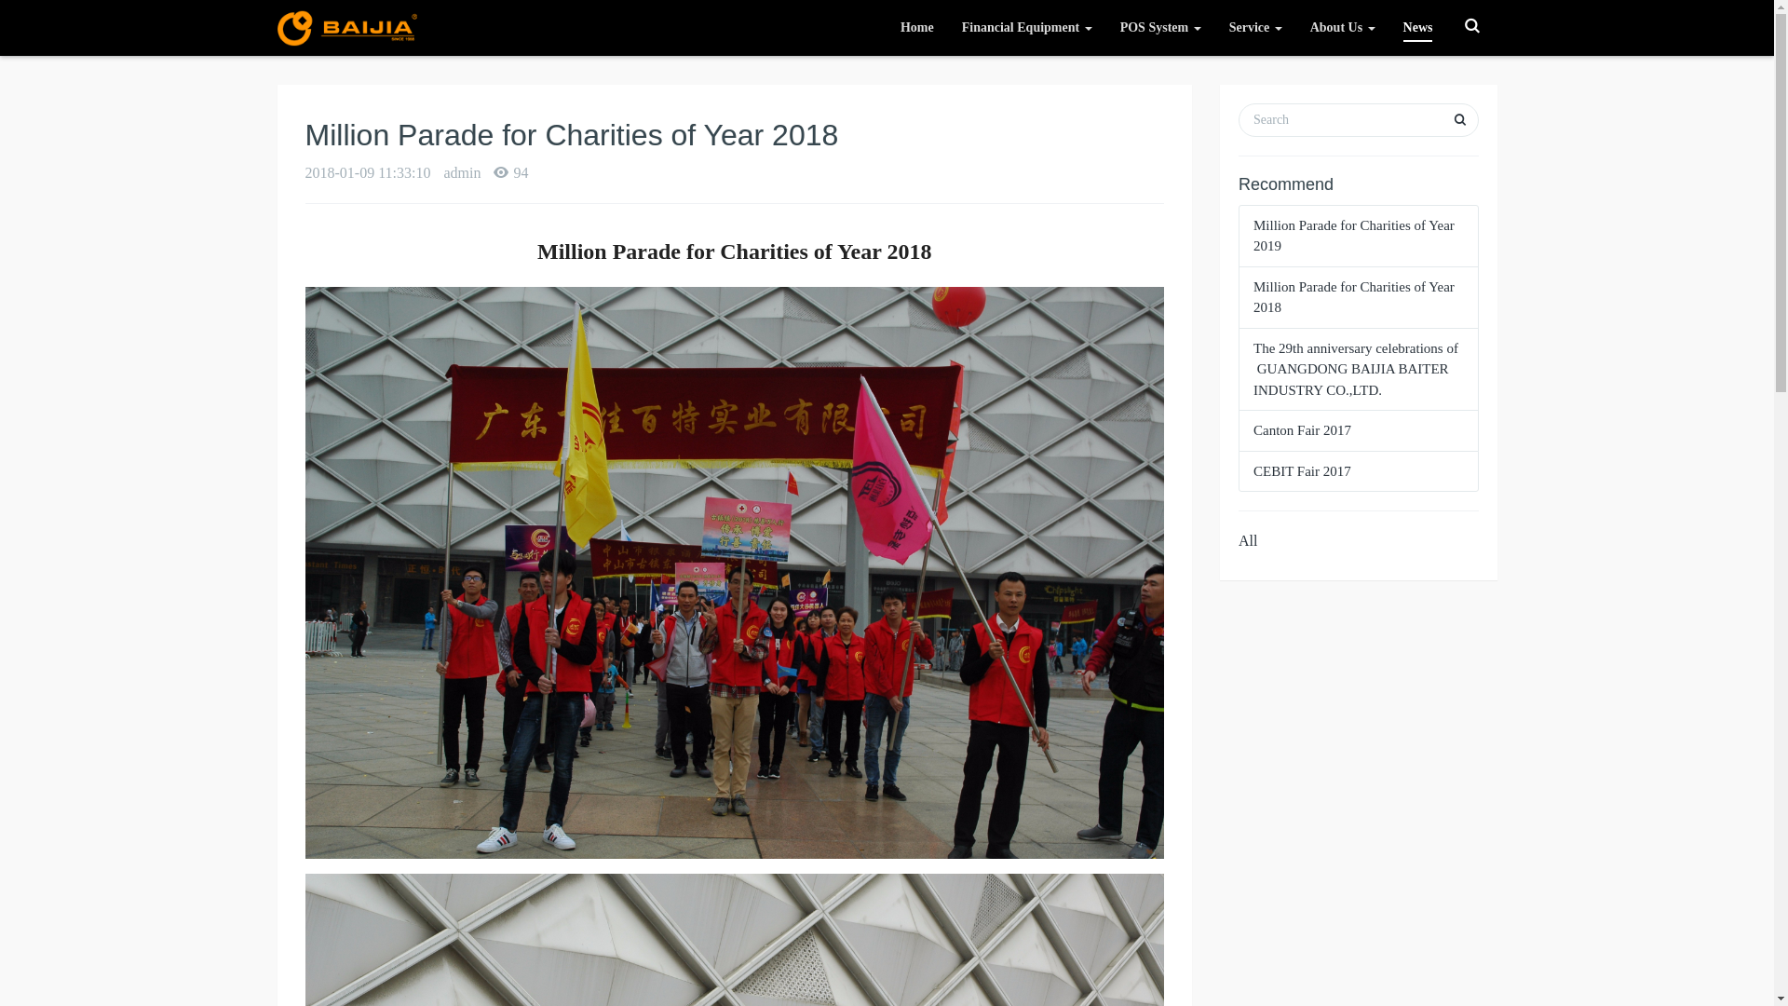  What do you see at coordinates (347, 28) in the screenshot?
I see `GUANGDONG BAIJIA BAITER INDUSTRY CO.,LTD.` at bounding box center [347, 28].